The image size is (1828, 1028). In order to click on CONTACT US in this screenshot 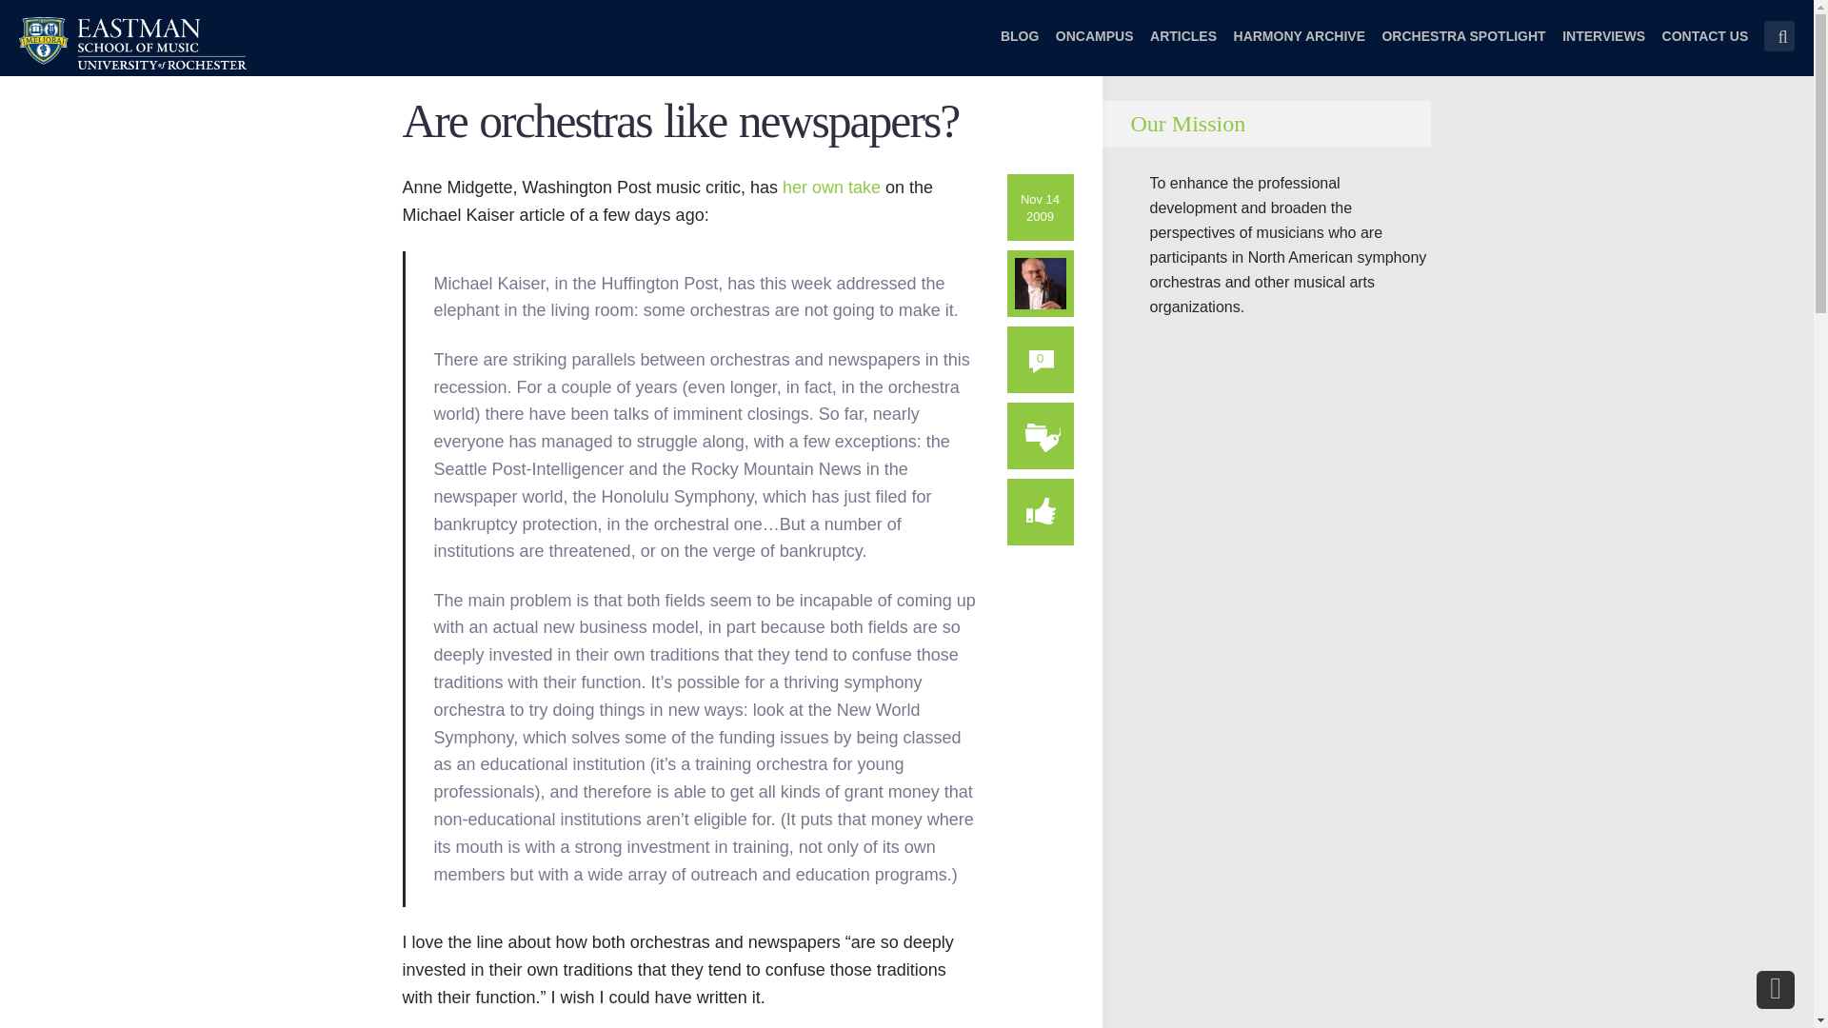, I will do `click(1705, 48)`.